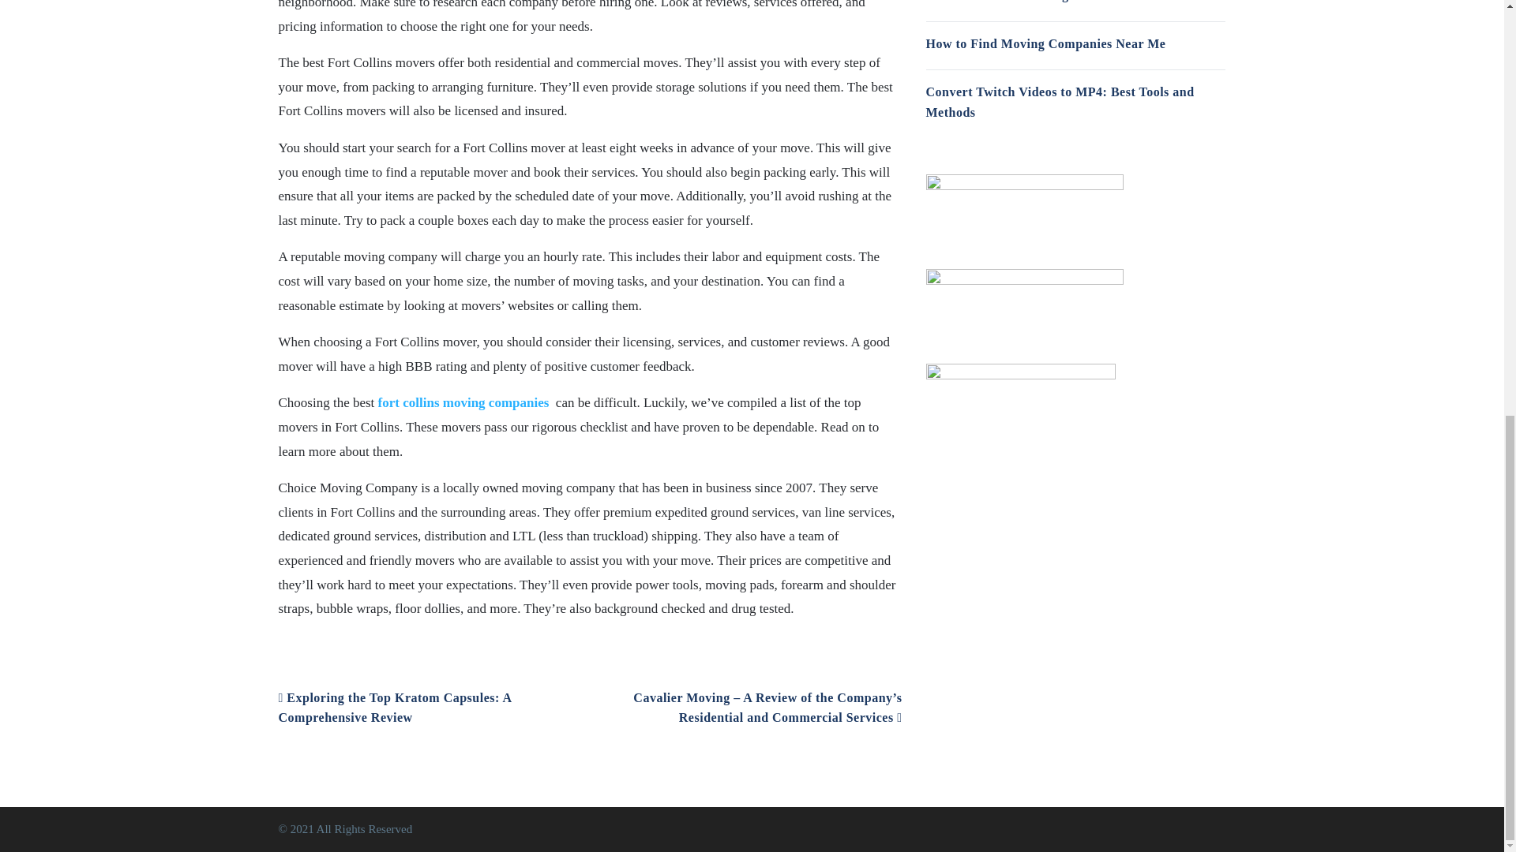 The width and height of the screenshot is (1516, 852). I want to click on How to Find Moving Companies Near Me, so click(1045, 43).